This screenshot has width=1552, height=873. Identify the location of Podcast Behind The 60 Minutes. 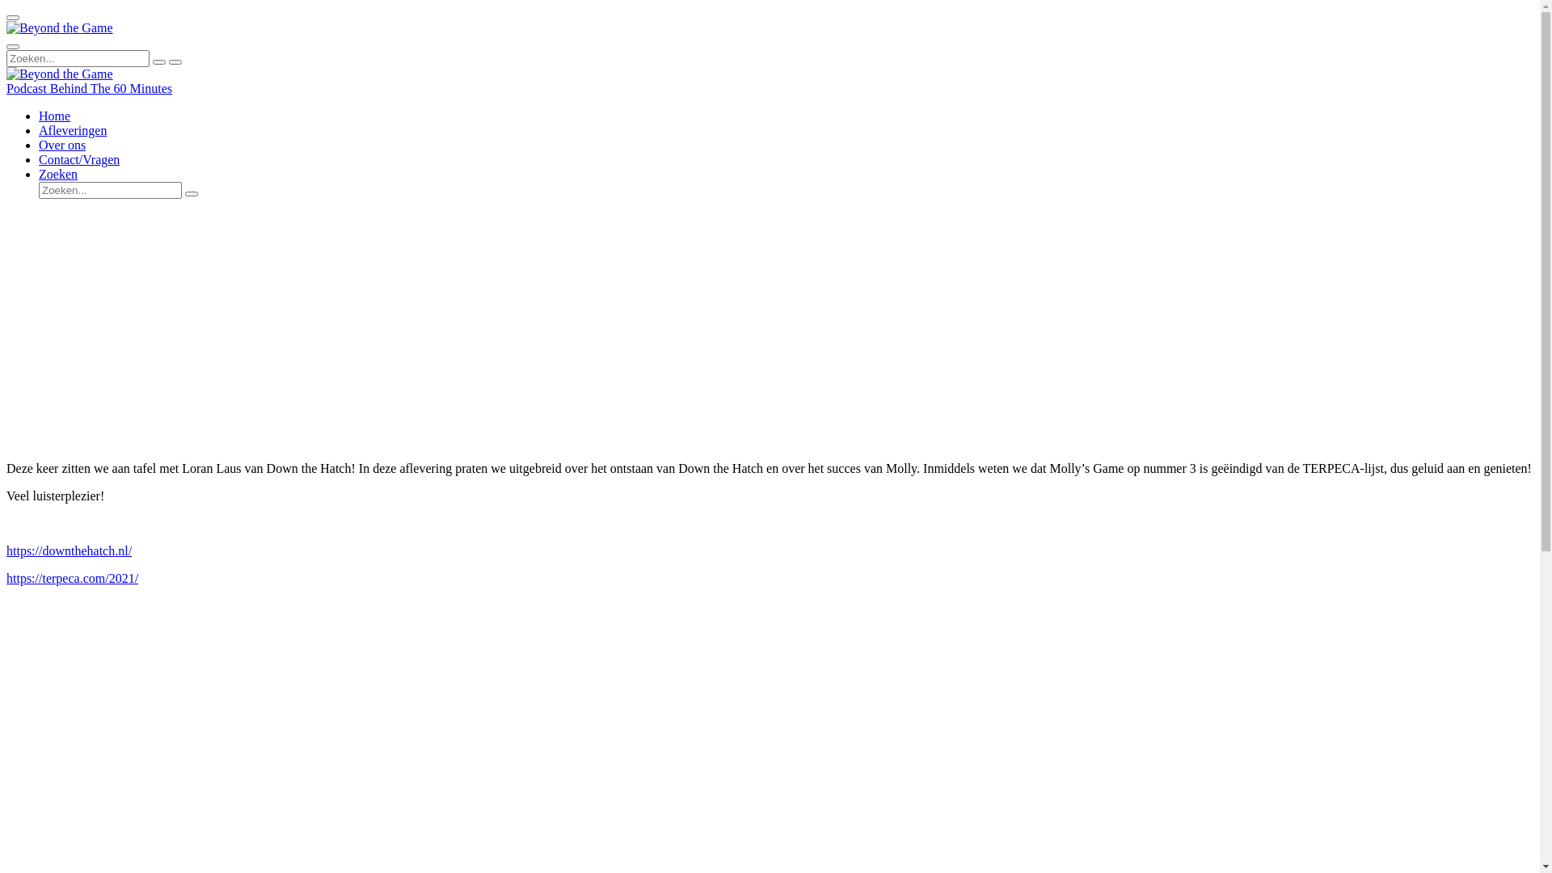
(89, 89).